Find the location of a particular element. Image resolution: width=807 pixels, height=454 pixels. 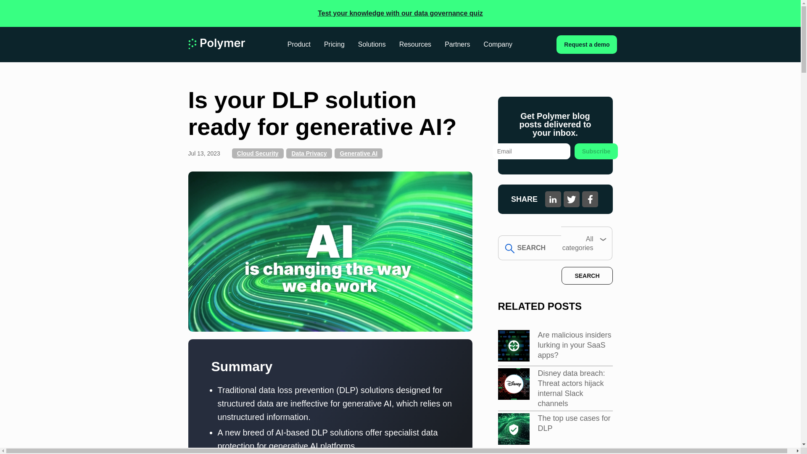

Are malicious insiders lurking in your SaaS apps? is located at coordinates (575, 345).